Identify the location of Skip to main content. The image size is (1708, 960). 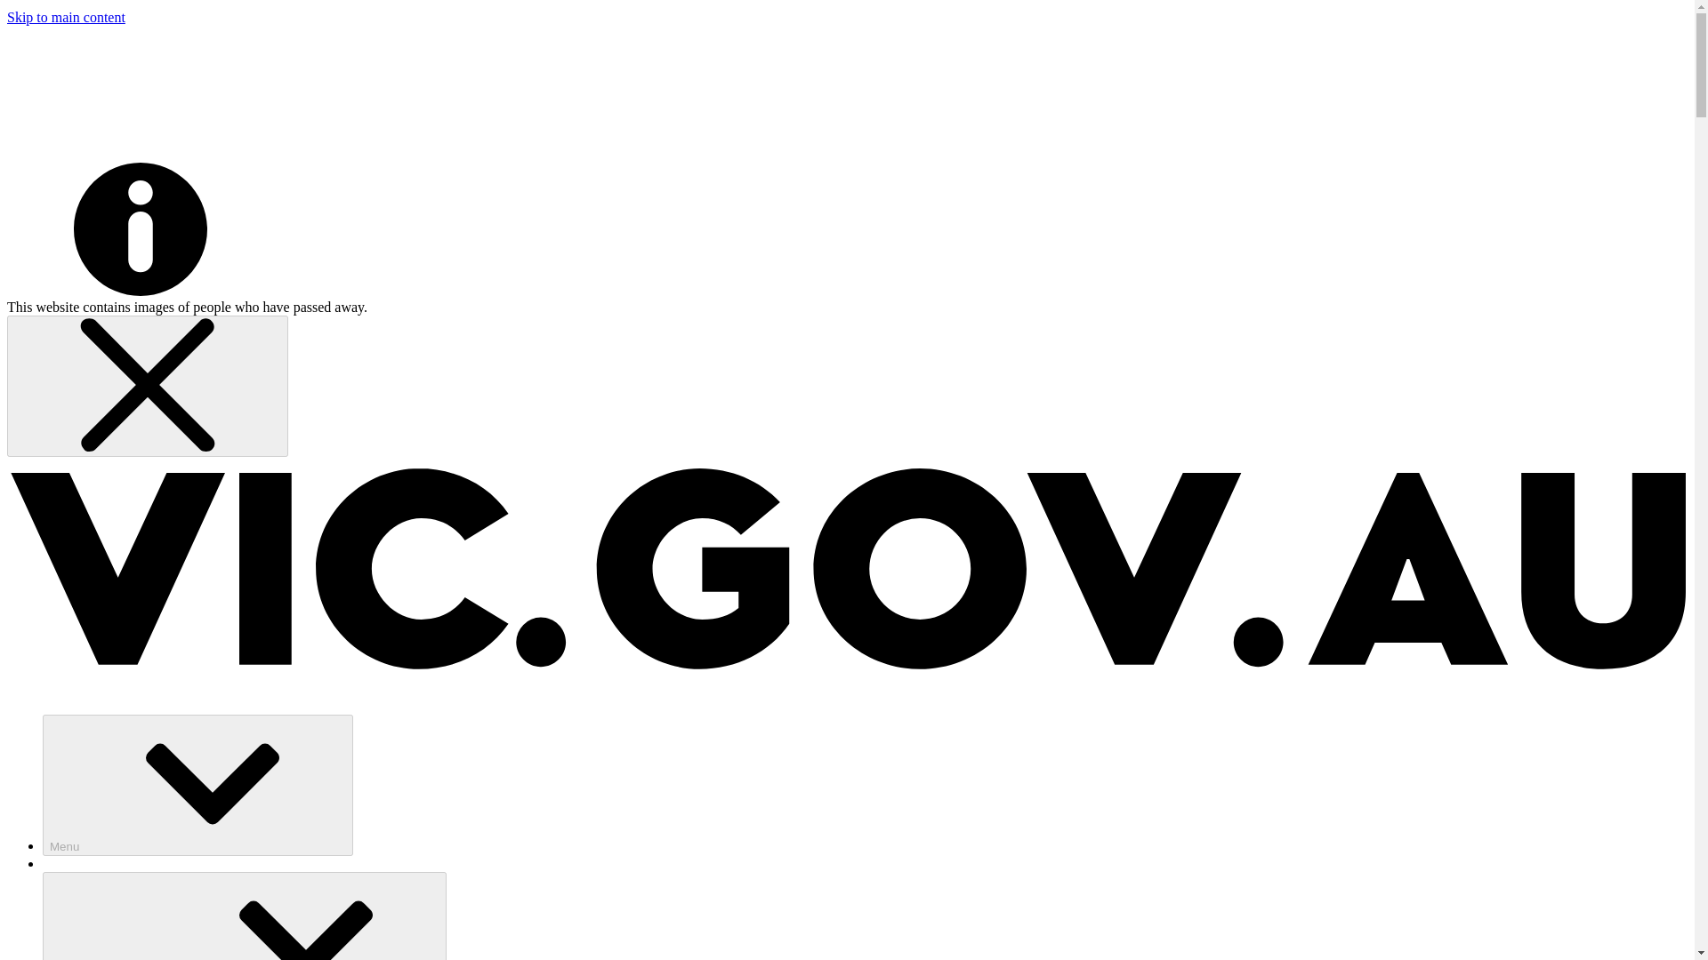
(66, 17).